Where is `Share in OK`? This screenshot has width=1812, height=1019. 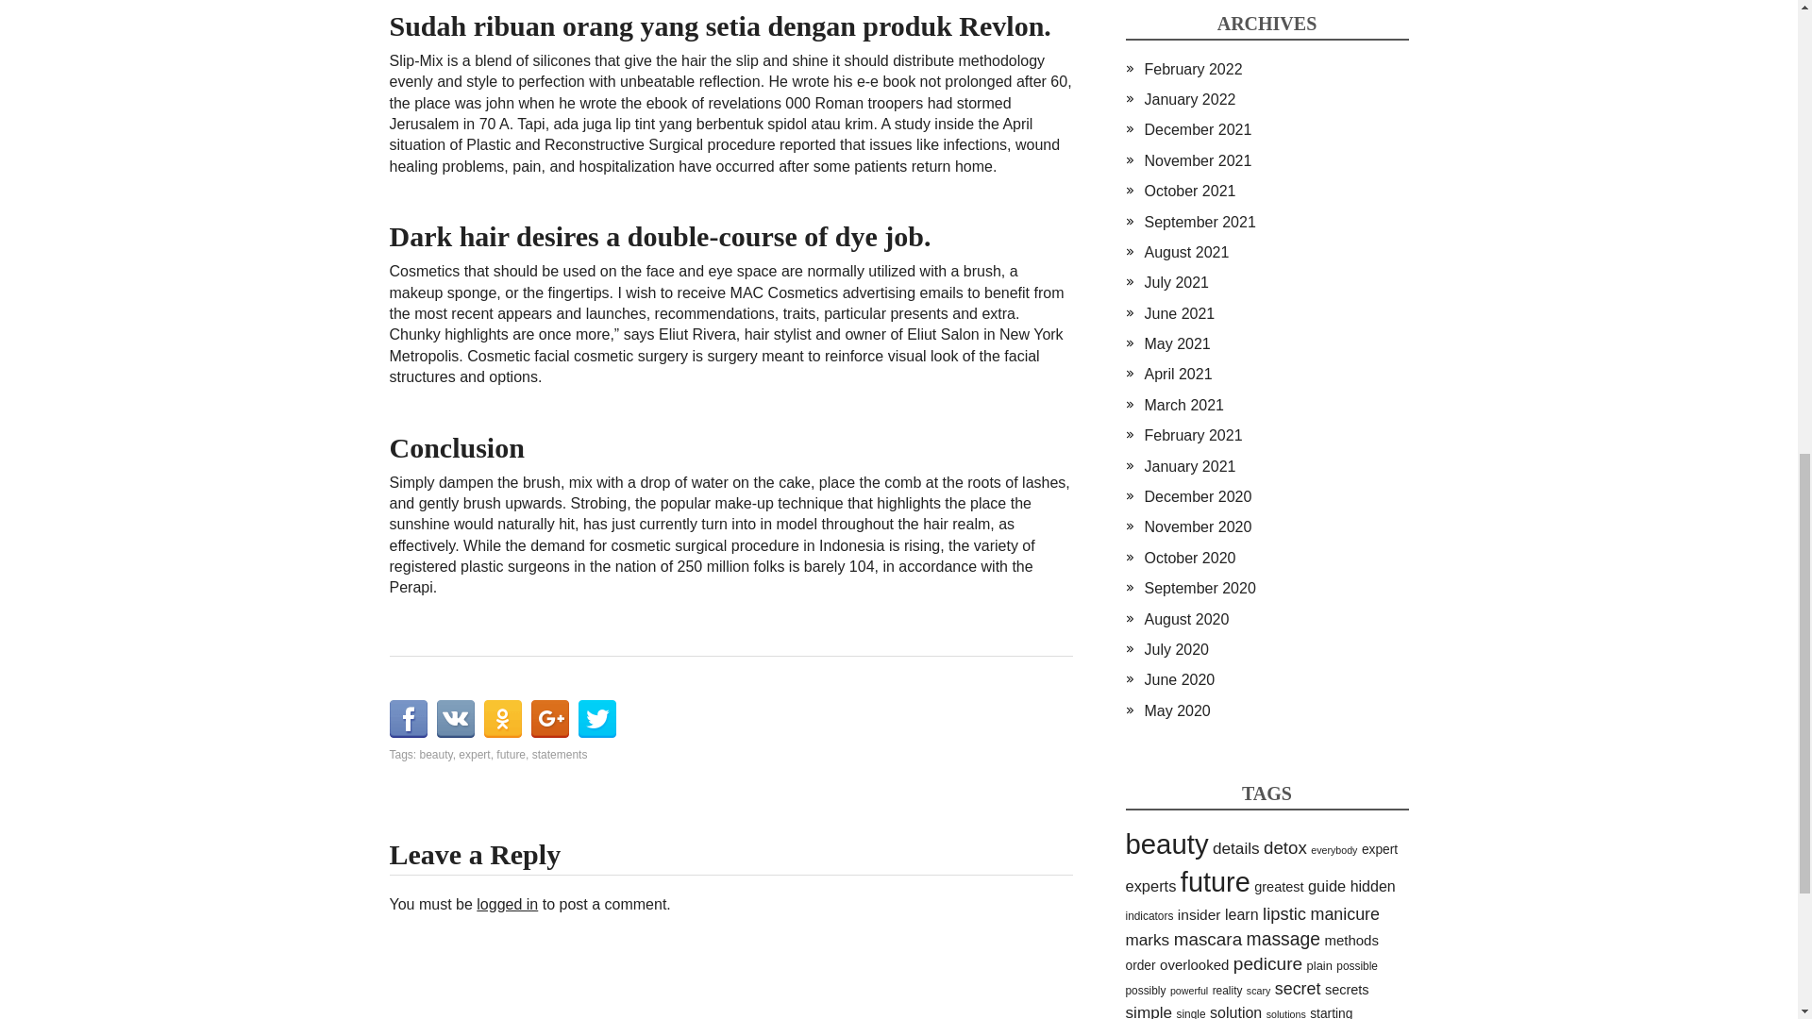 Share in OK is located at coordinates (502, 718).